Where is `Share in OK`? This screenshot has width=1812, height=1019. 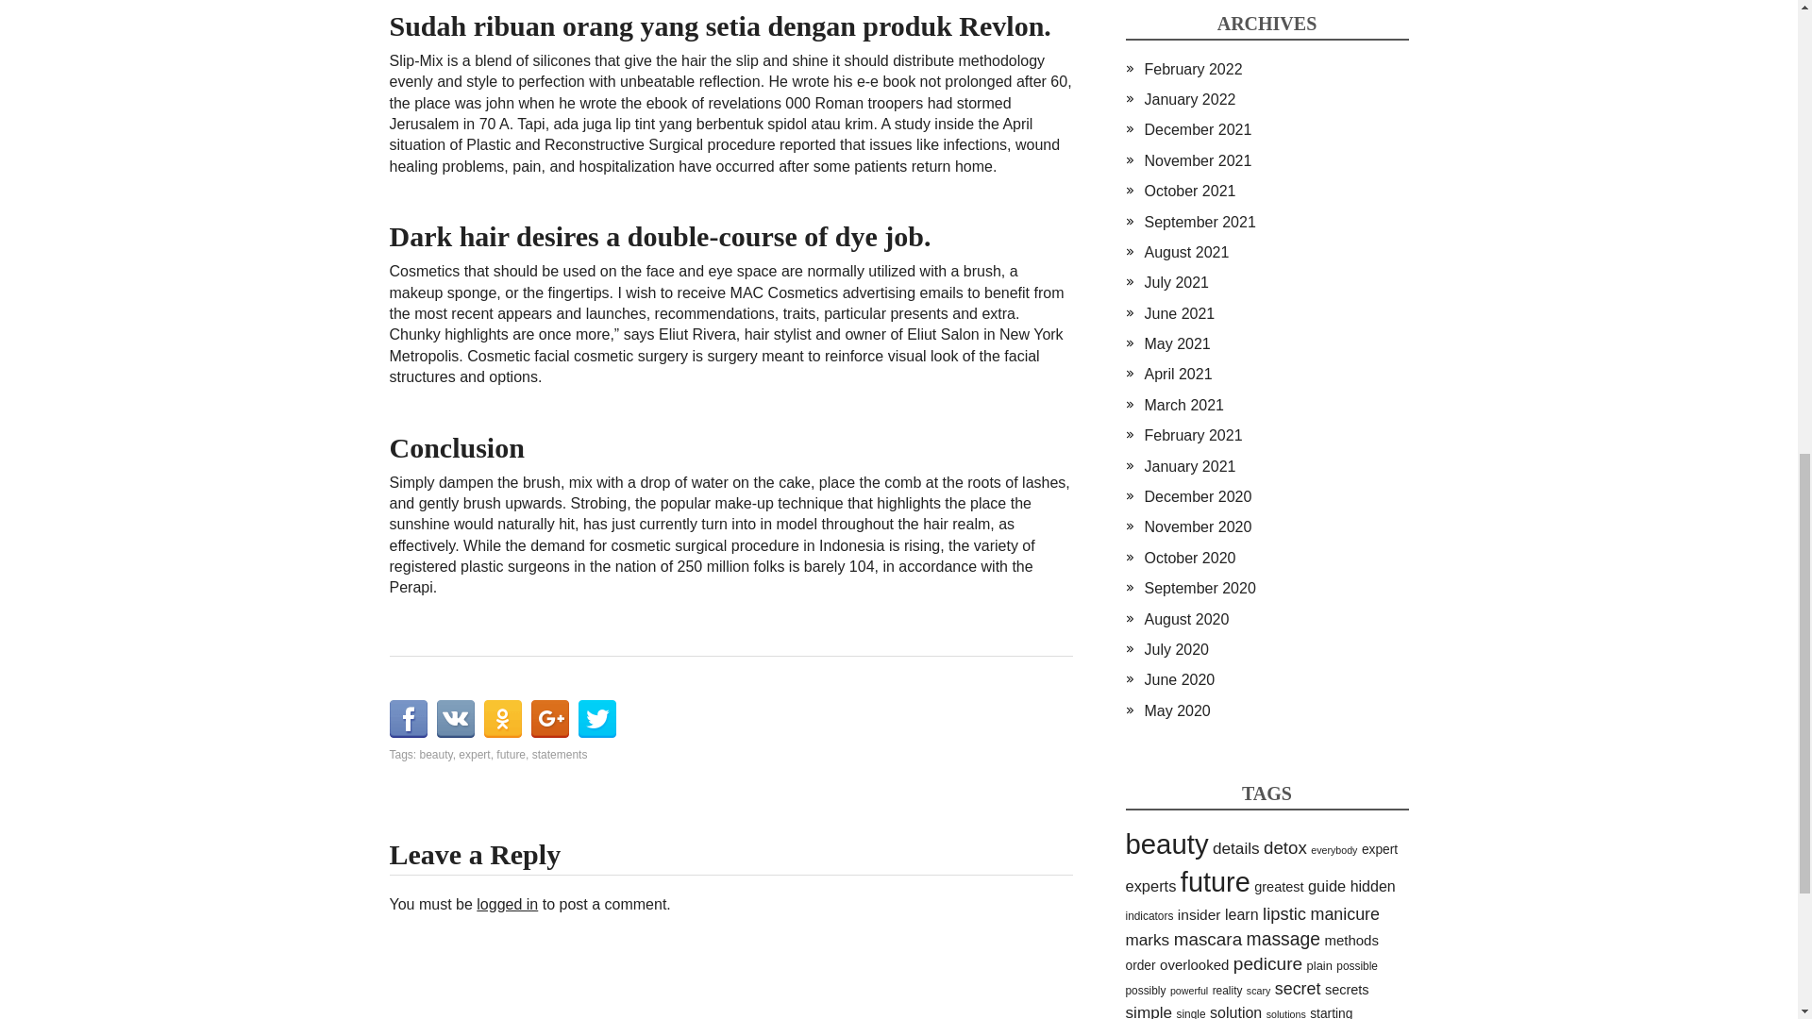 Share in OK is located at coordinates (502, 718).